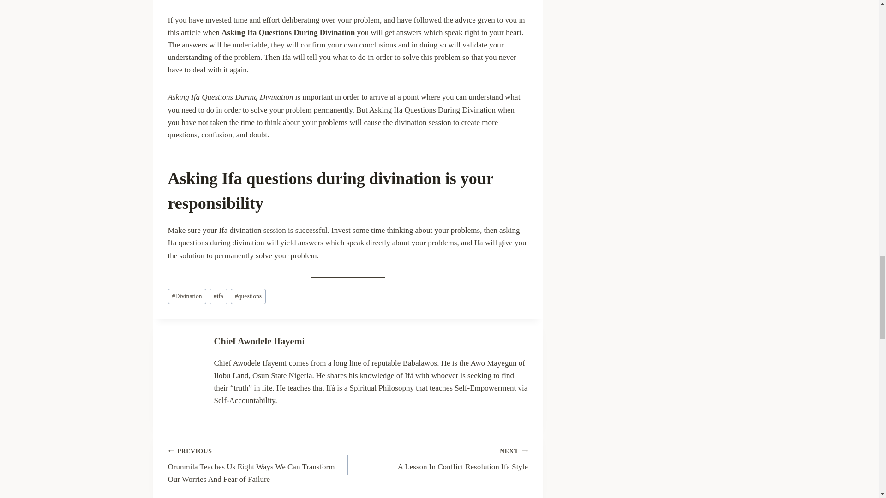 The height and width of the screenshot is (498, 886). Describe the element at coordinates (259, 341) in the screenshot. I see `Chief Awodele Ifayemi` at that location.